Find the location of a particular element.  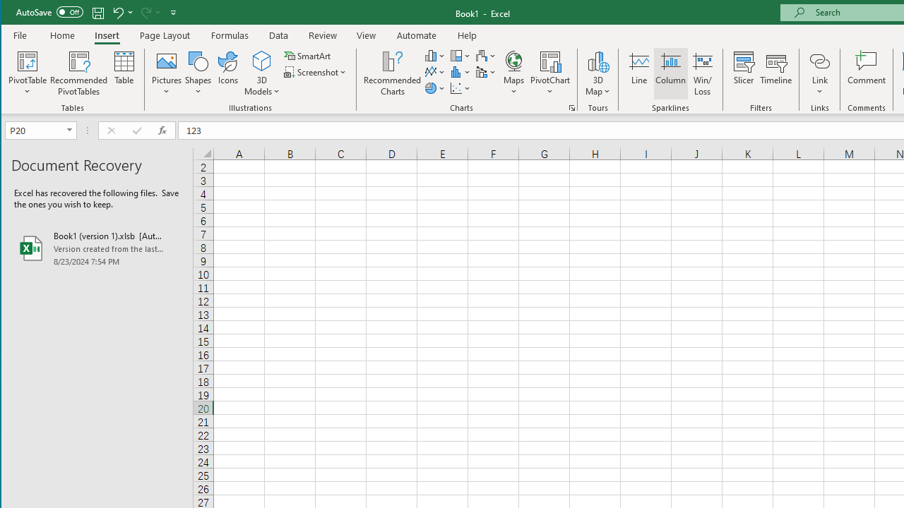

Link is located at coordinates (819, 61).